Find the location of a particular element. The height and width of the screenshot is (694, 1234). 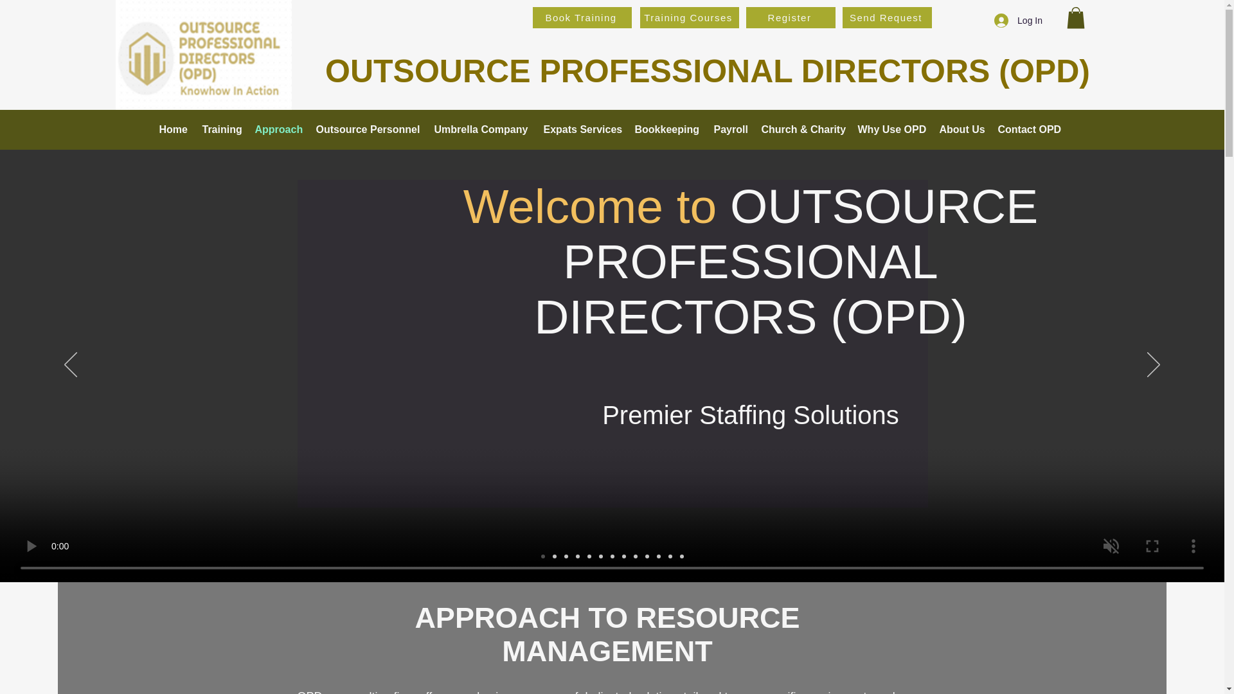

Umbrella Company is located at coordinates (482, 130).